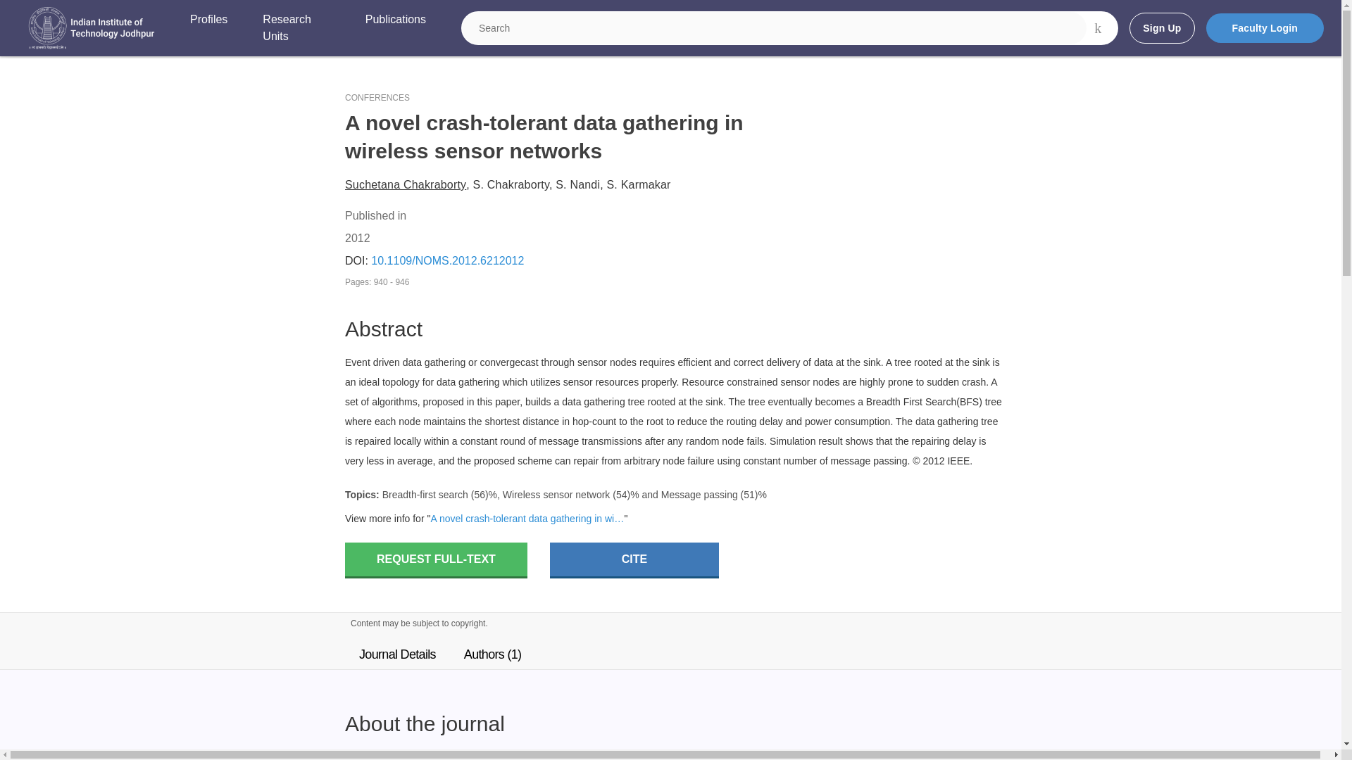  What do you see at coordinates (296, 28) in the screenshot?
I see `Research Units` at bounding box center [296, 28].